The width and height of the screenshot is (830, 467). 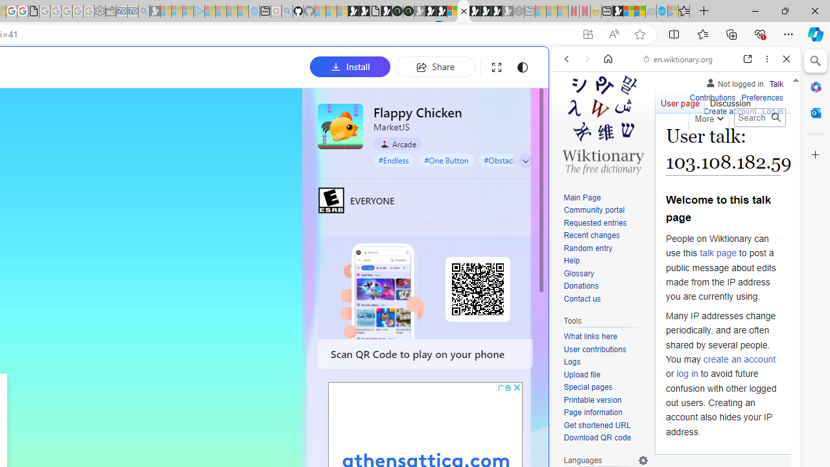 What do you see at coordinates (606, 299) in the screenshot?
I see `Contact us` at bounding box center [606, 299].